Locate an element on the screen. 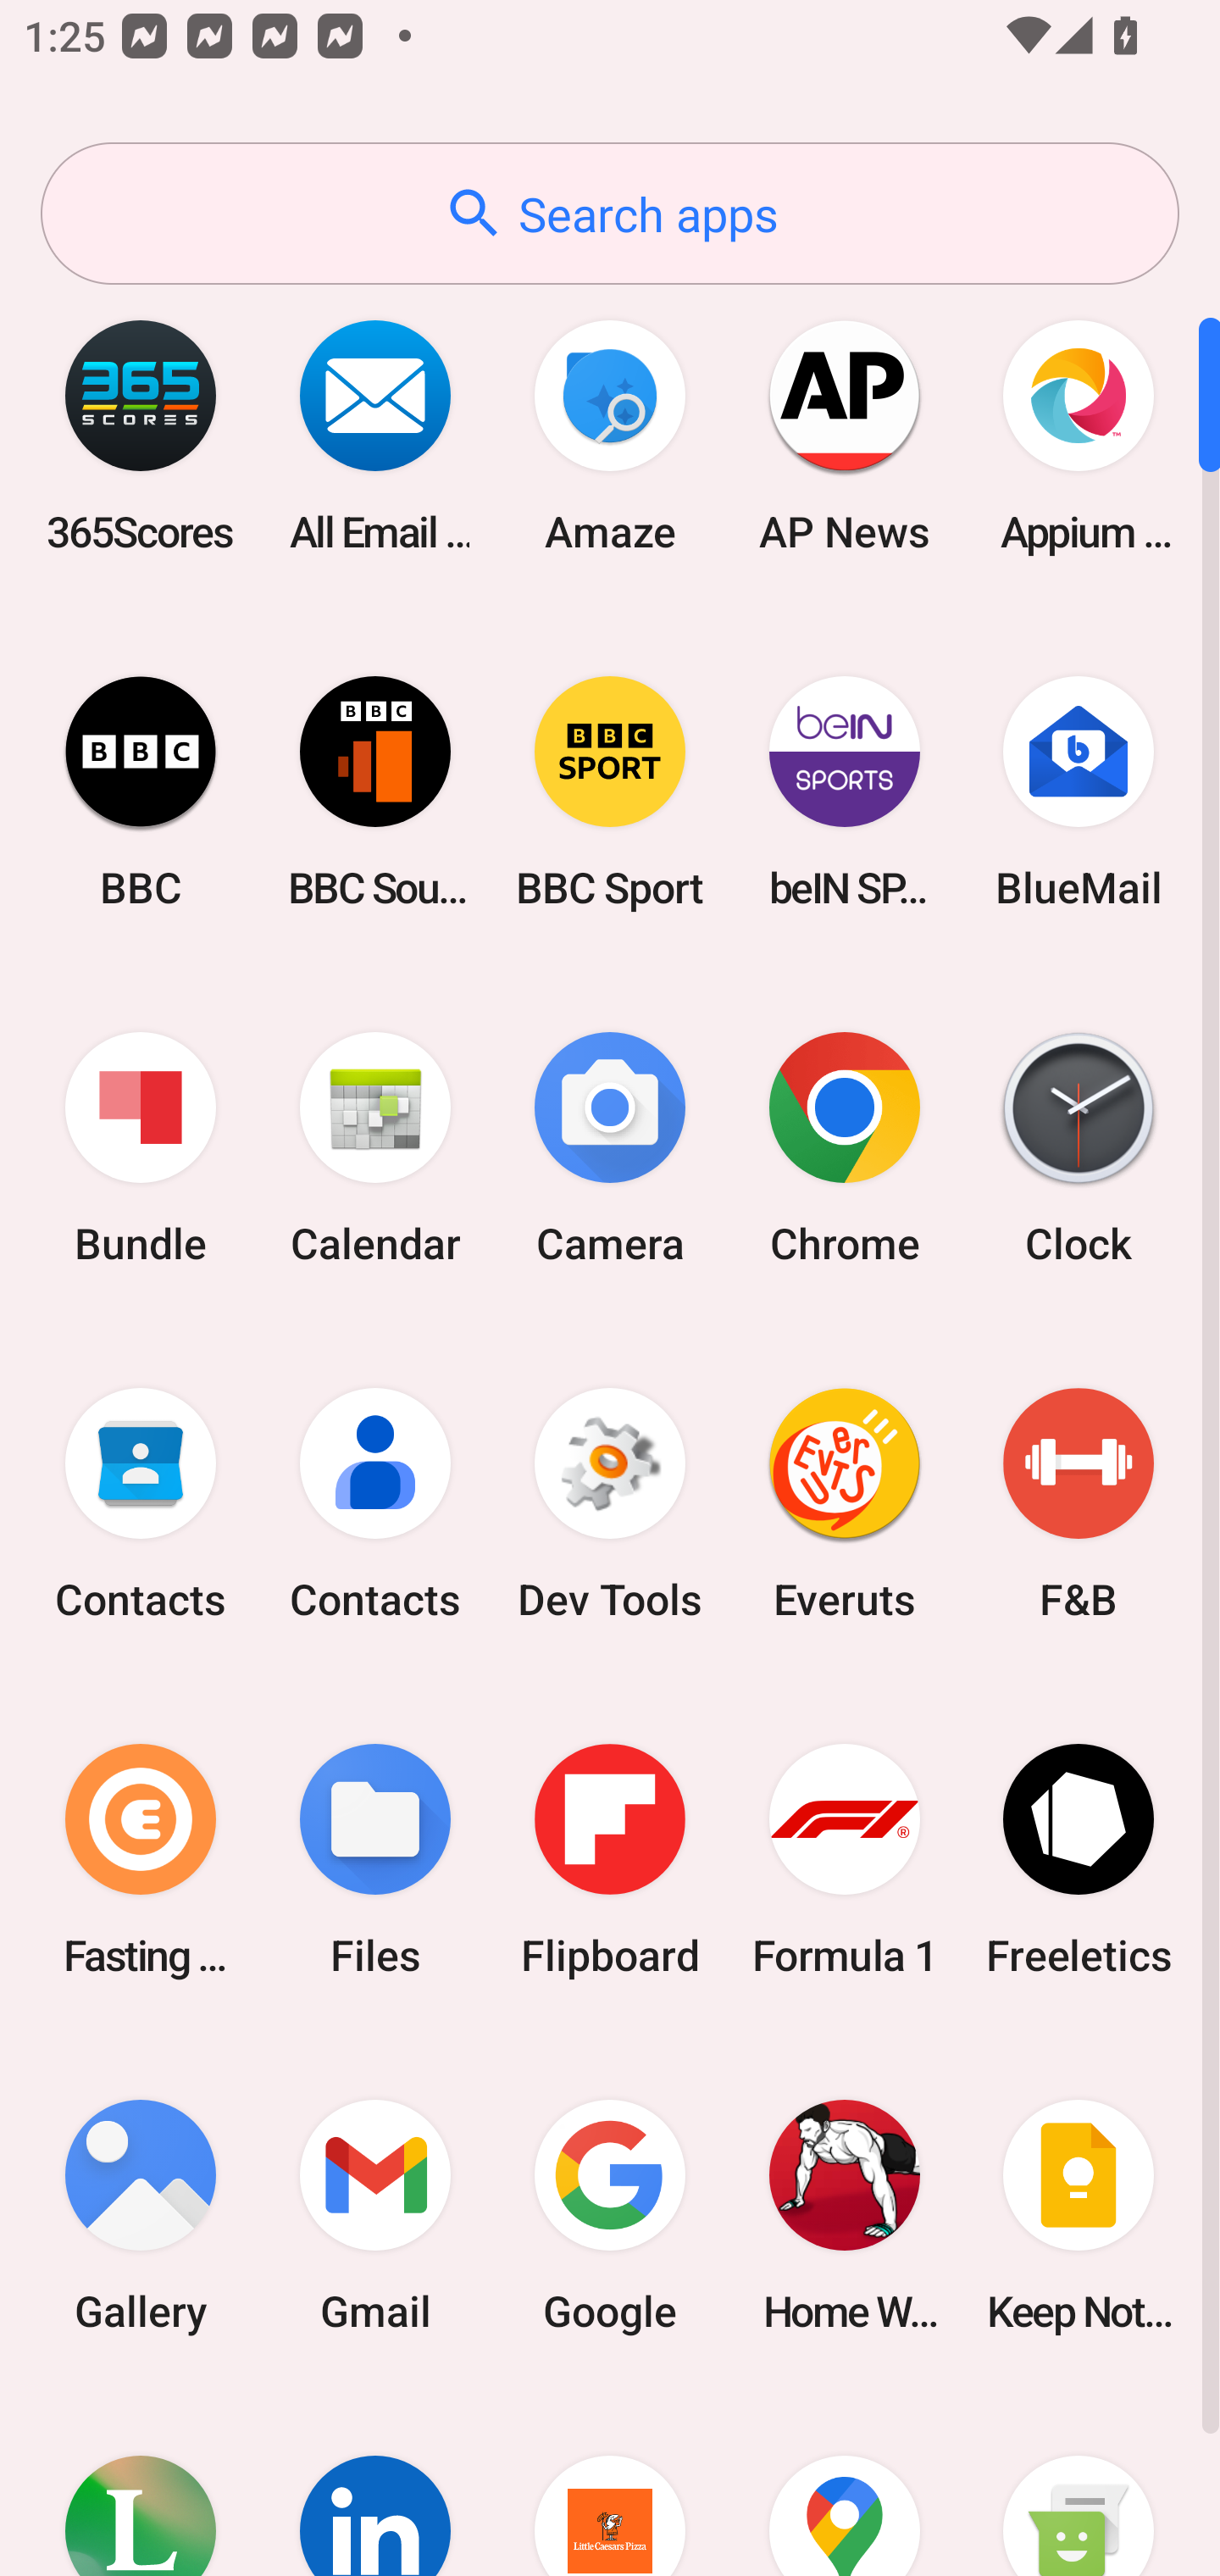 The height and width of the screenshot is (2576, 1220). Appium Settings is located at coordinates (1079, 436).